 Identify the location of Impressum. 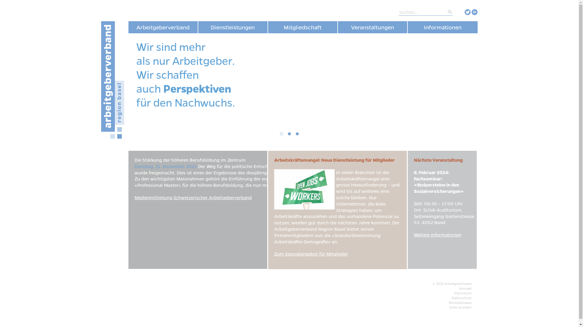
(462, 293).